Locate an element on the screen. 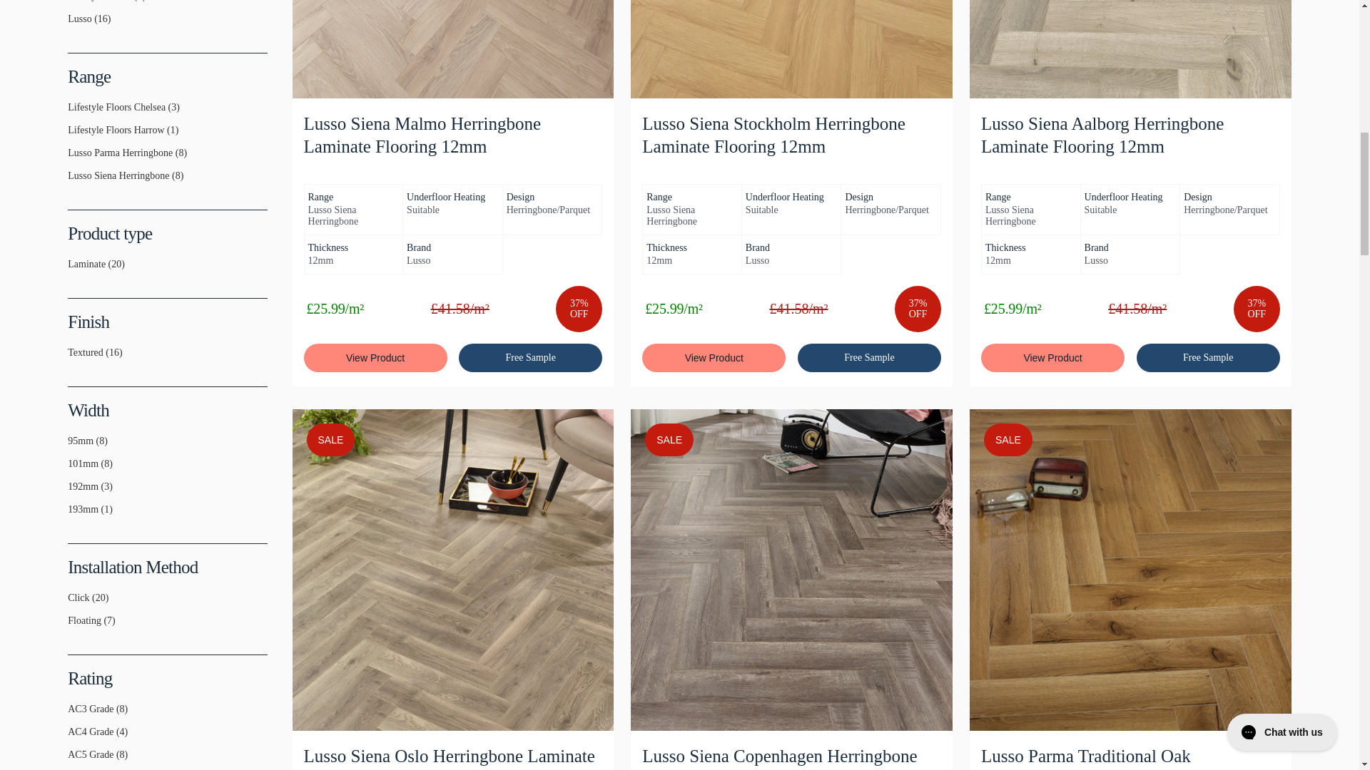 This screenshot has height=770, width=1370. 95mm is located at coordinates (73, 446).